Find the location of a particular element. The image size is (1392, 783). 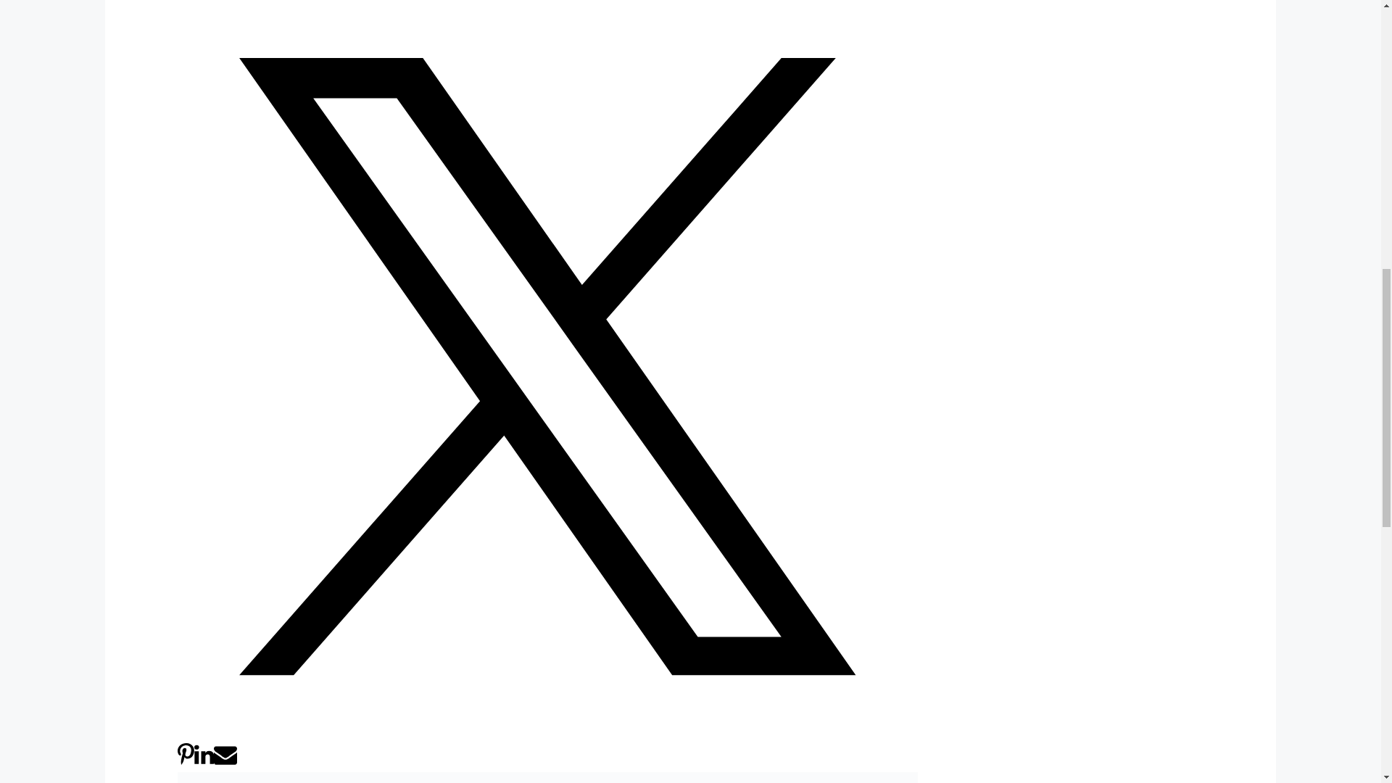

Share on LinkedIn is located at coordinates (204, 761).